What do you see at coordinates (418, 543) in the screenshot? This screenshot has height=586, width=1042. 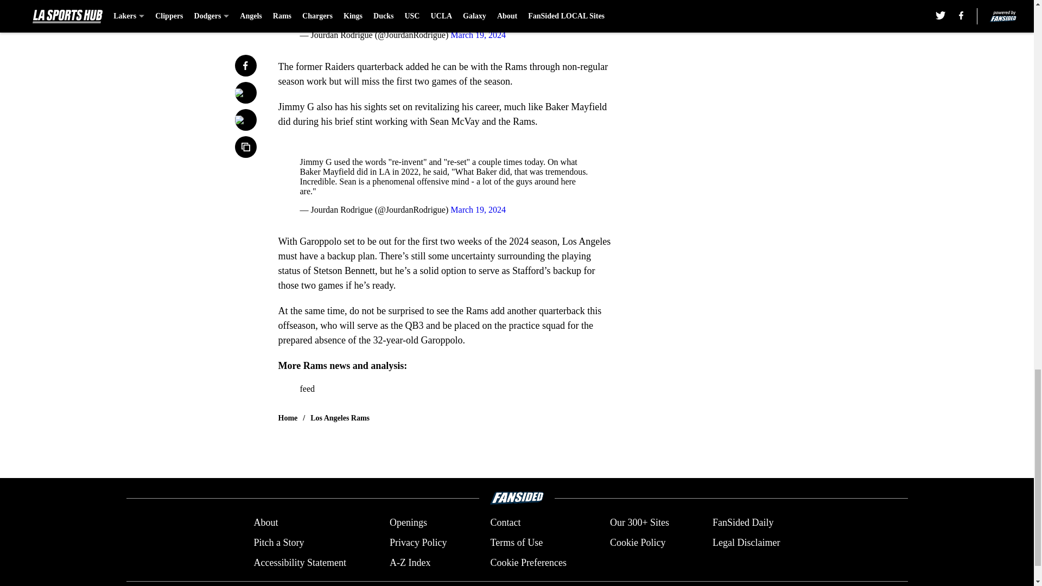 I see `Privacy Policy` at bounding box center [418, 543].